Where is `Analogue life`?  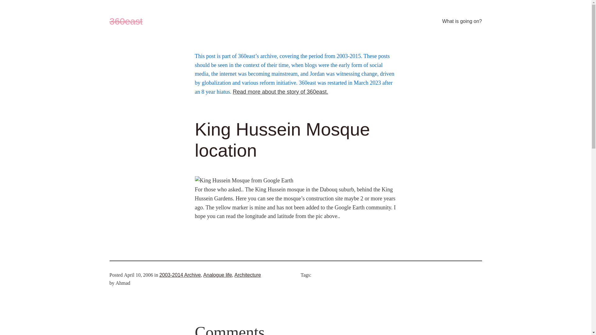 Analogue life is located at coordinates (218, 275).